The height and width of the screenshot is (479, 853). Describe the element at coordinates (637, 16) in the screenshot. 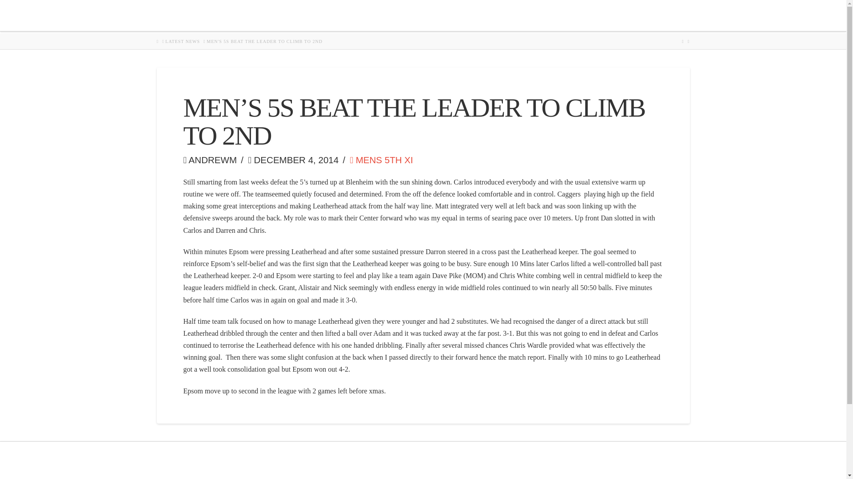

I see `CONTACT US` at that location.